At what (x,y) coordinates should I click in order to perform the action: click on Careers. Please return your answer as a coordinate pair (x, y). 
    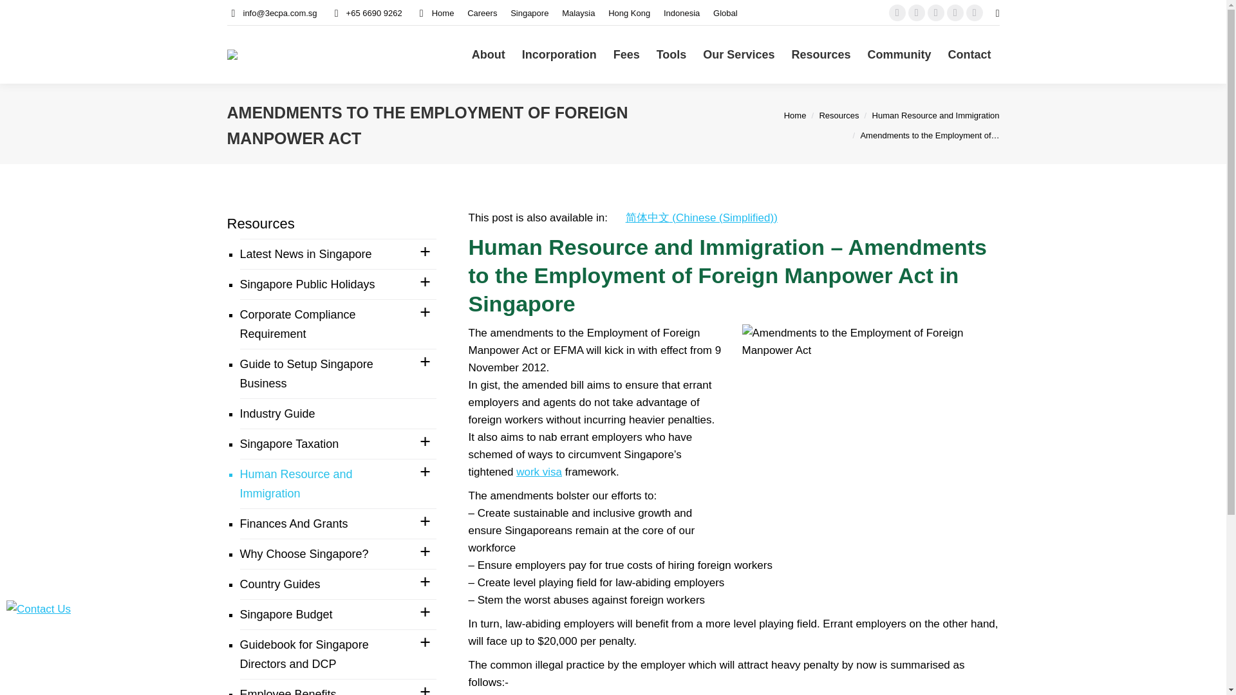
    Looking at the image, I should click on (482, 12).